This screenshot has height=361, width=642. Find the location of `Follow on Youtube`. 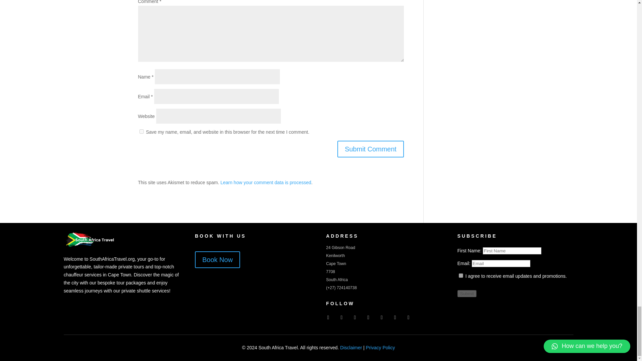

Follow on Youtube is located at coordinates (354, 318).